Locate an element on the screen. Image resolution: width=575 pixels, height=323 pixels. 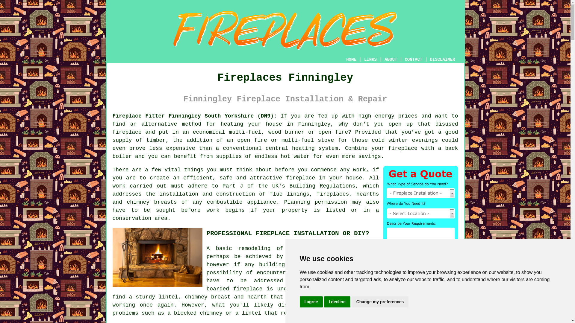
LINKS is located at coordinates (370, 60).